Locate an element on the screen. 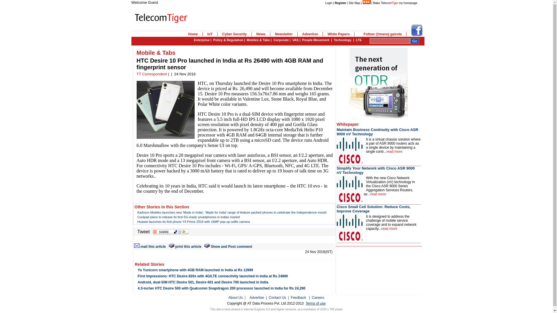 The width and height of the screenshot is (557, 313). Home is located at coordinates (193, 34).